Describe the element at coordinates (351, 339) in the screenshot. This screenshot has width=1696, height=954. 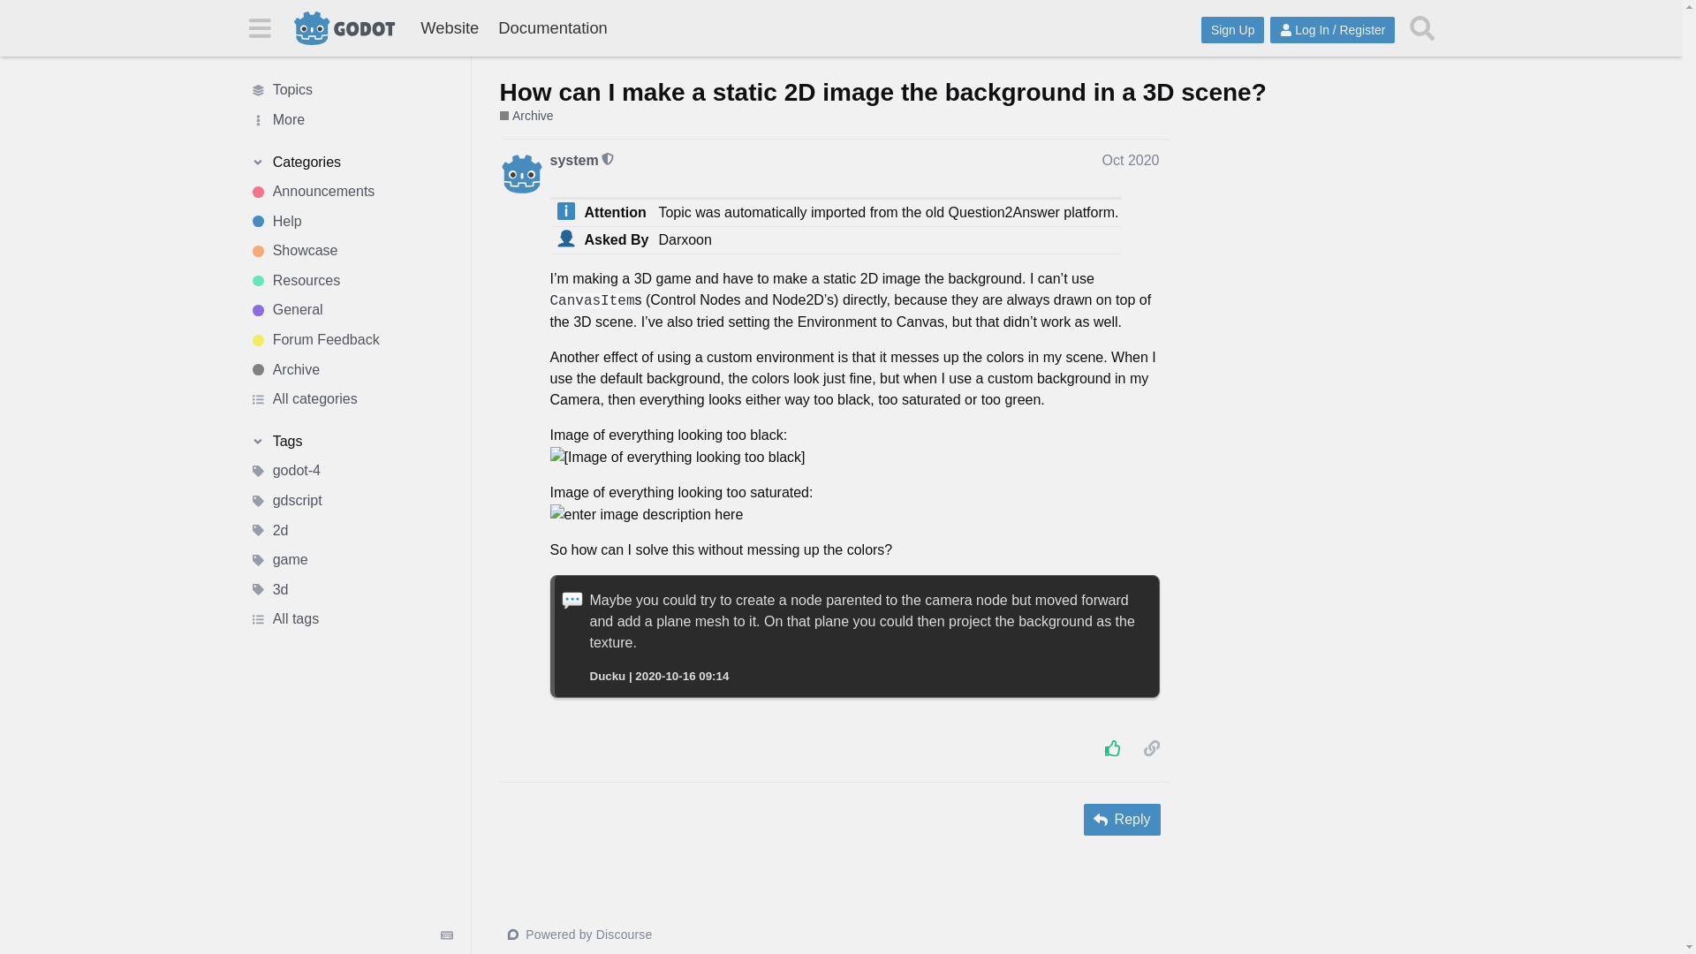
I see `Forum Feedback` at that location.